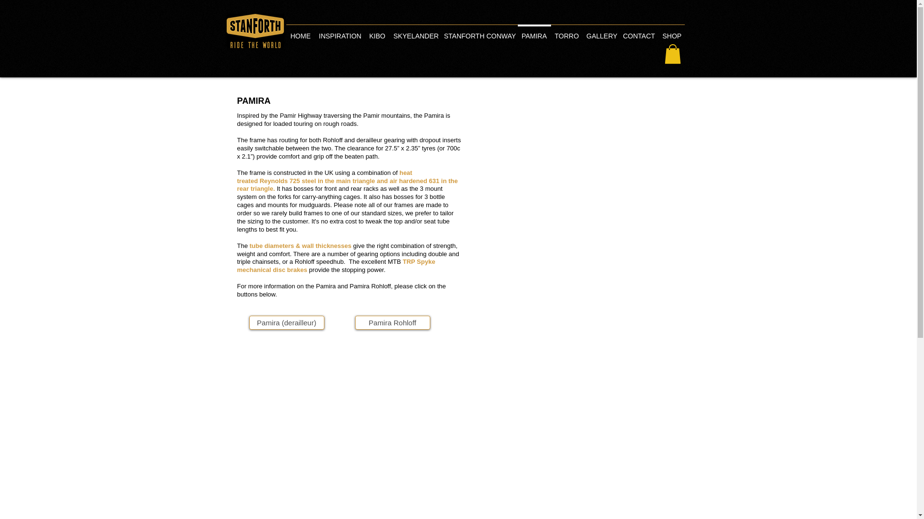 The height and width of the screenshot is (519, 924). I want to click on INSPIRATION, so click(340, 32).